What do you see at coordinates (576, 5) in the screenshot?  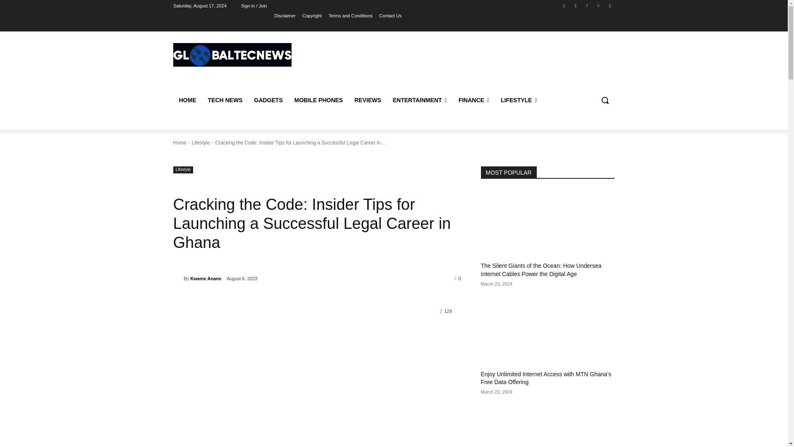 I see `Instagram` at bounding box center [576, 5].